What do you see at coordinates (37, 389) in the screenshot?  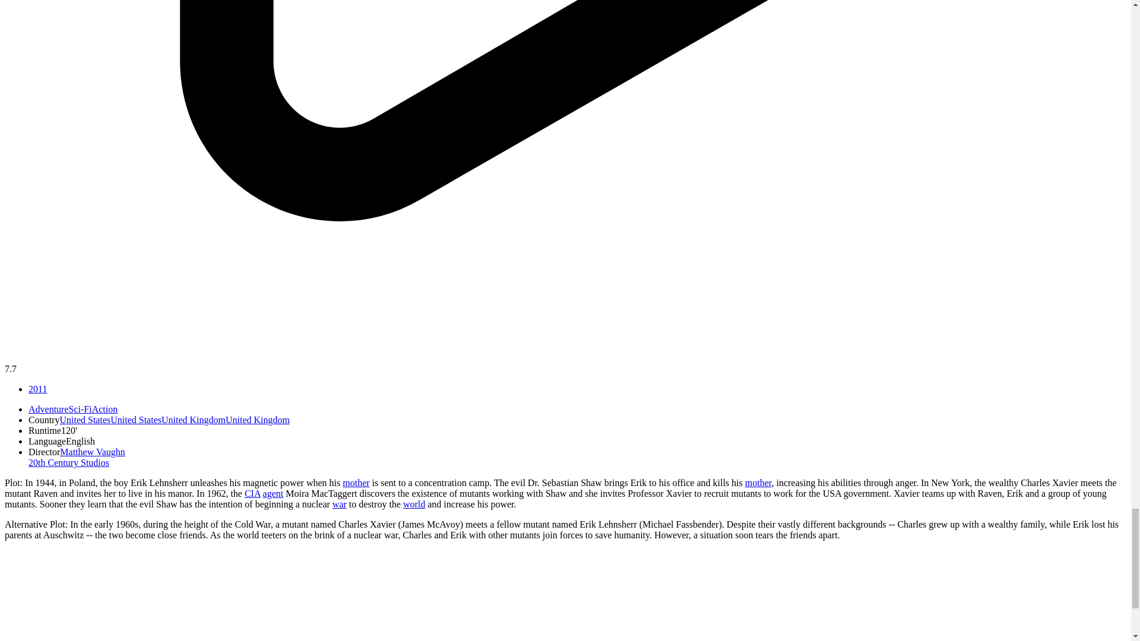 I see `2011` at bounding box center [37, 389].